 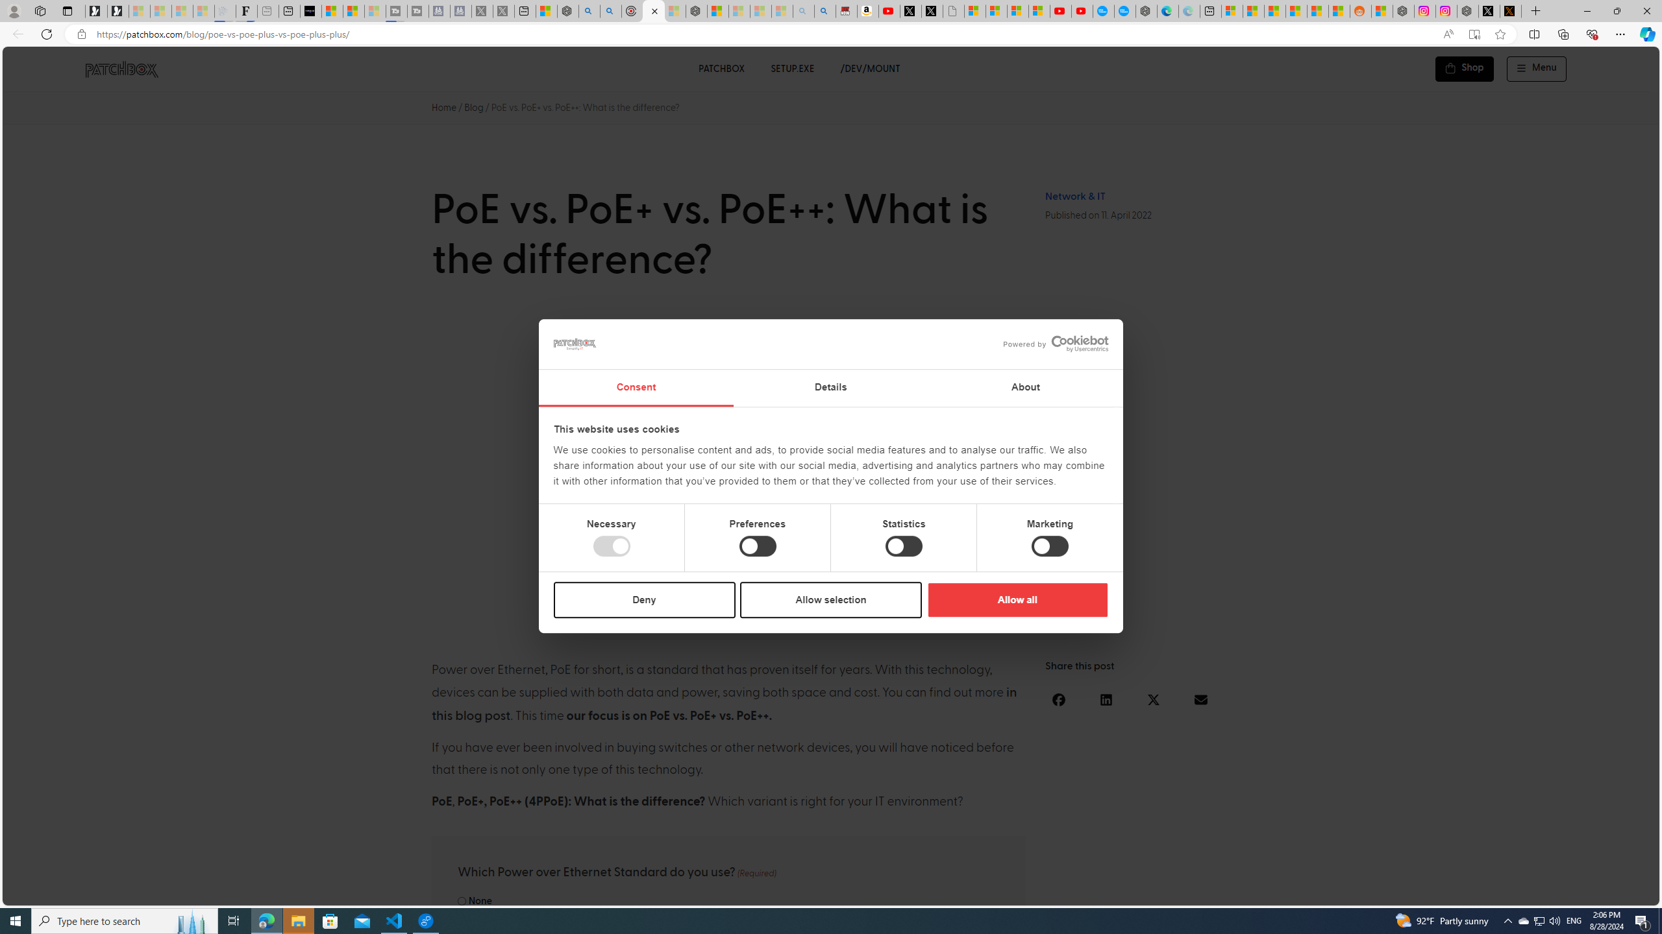 What do you see at coordinates (1627, 893) in the screenshot?
I see `Language switcher : Klingon` at bounding box center [1627, 893].